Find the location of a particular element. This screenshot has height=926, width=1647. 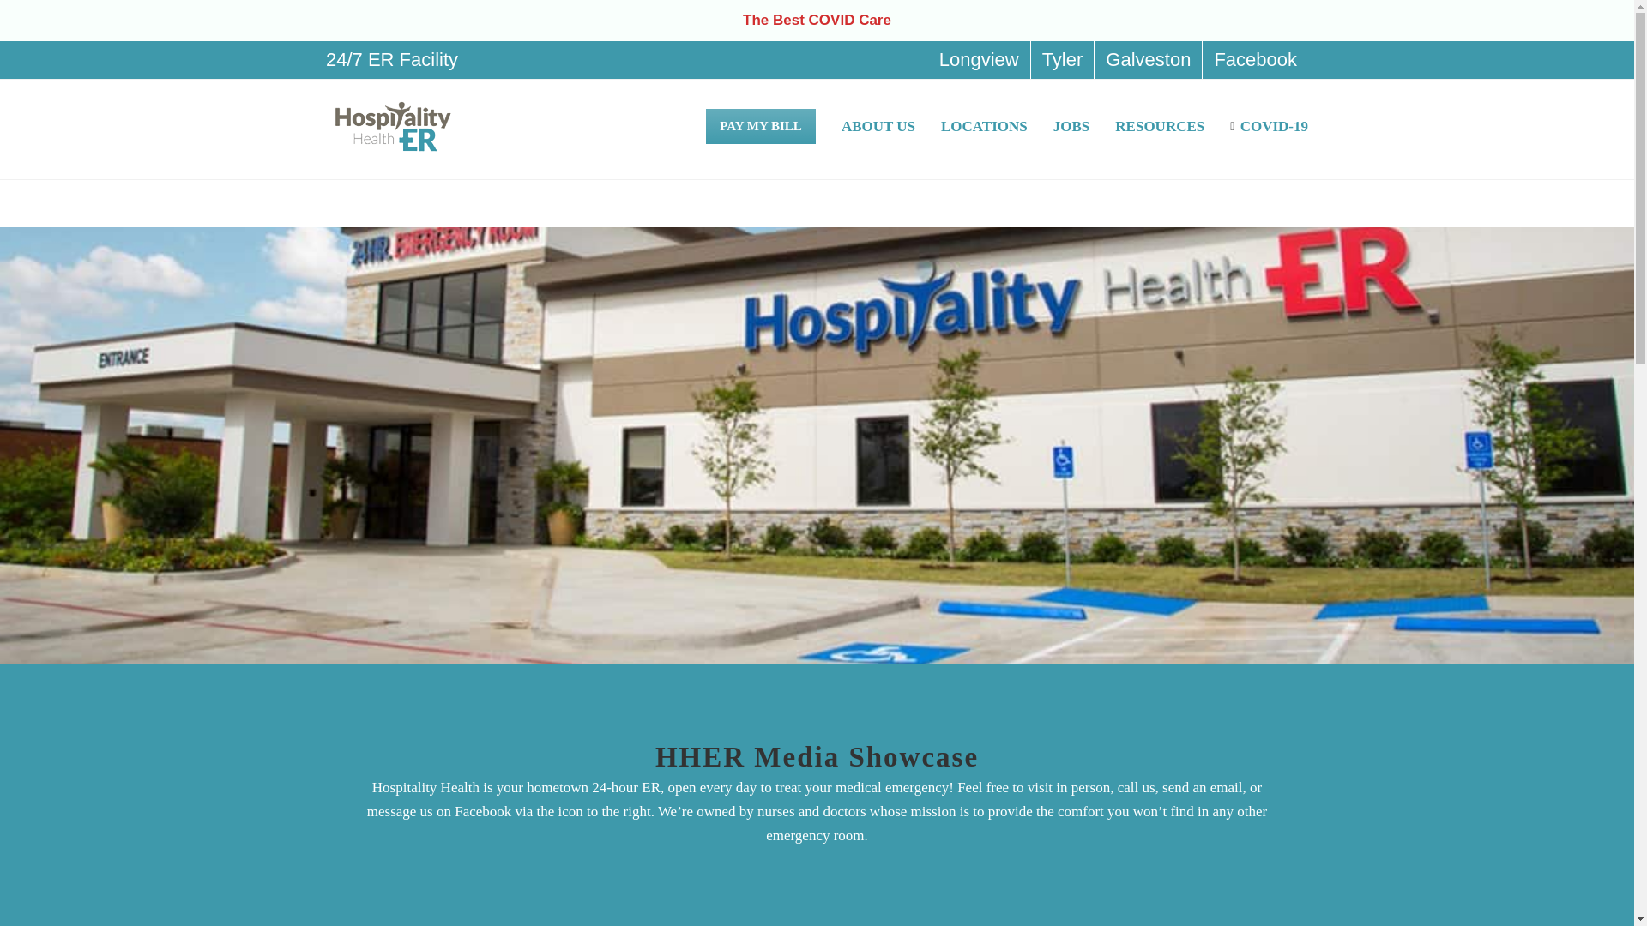

Longview is located at coordinates (980, 59).